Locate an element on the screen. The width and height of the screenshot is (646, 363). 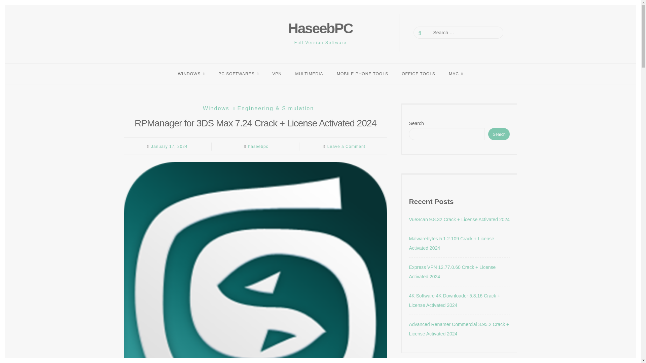
Windows is located at coordinates (213, 108).